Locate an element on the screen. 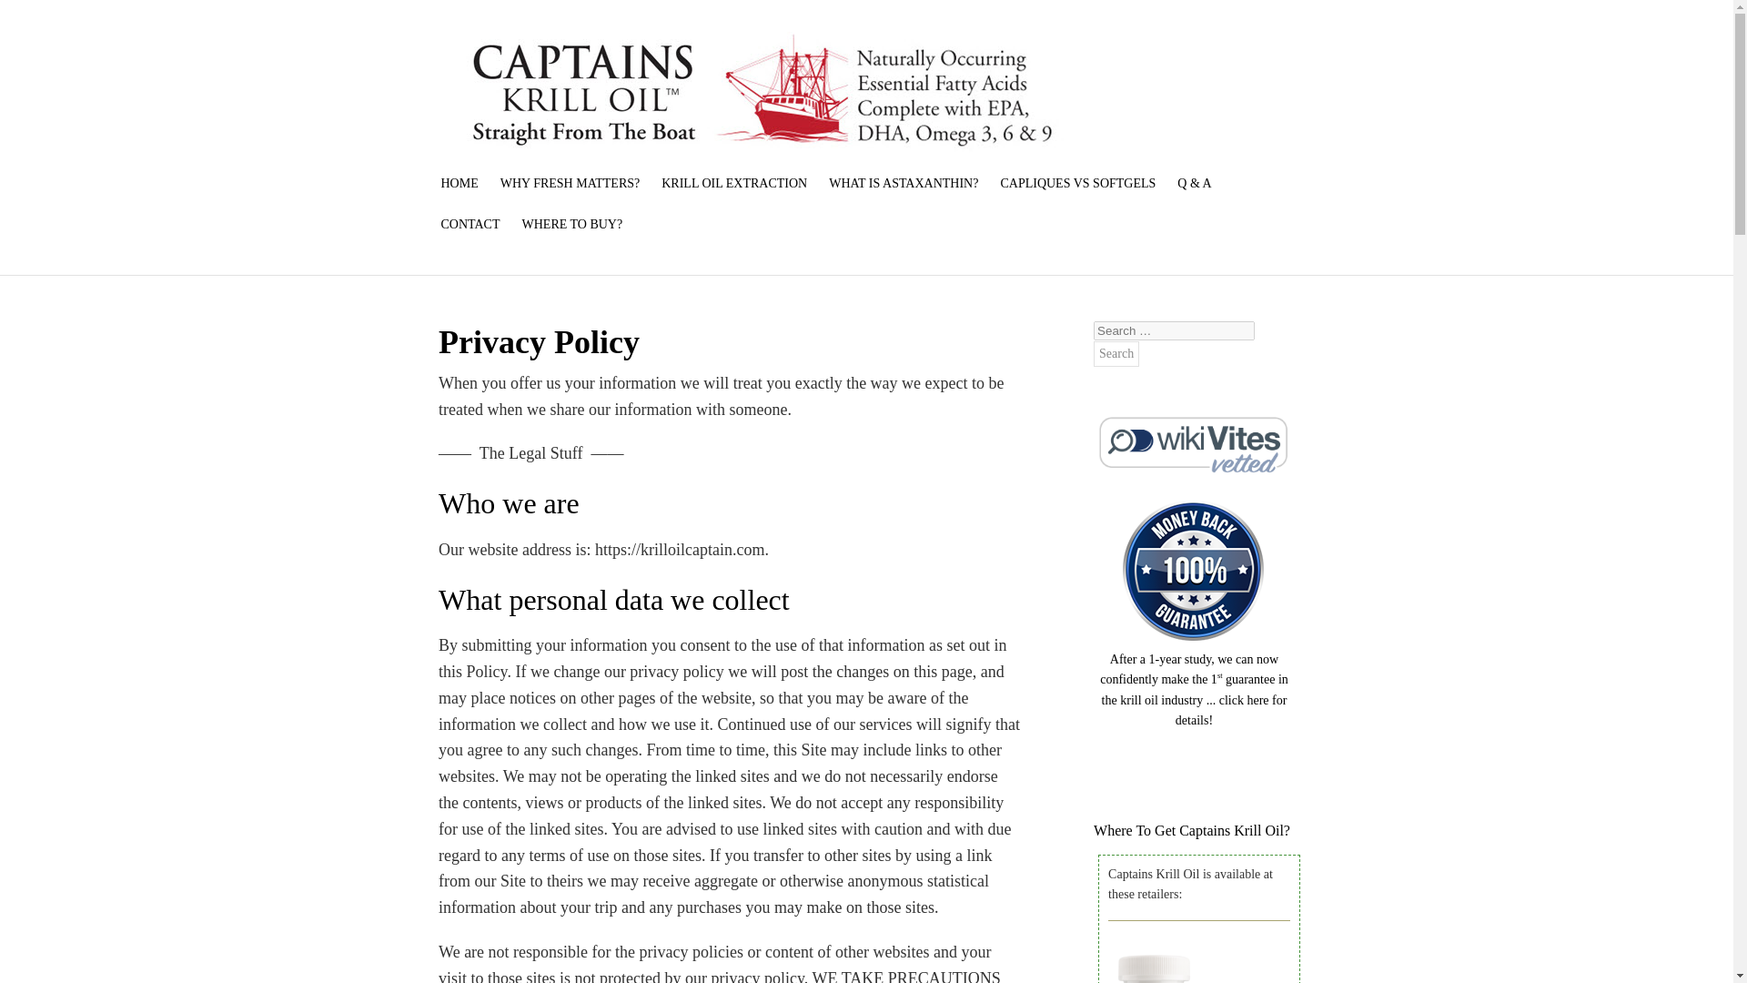  WHAT IS ASTAXANTHIN? is located at coordinates (903, 184).